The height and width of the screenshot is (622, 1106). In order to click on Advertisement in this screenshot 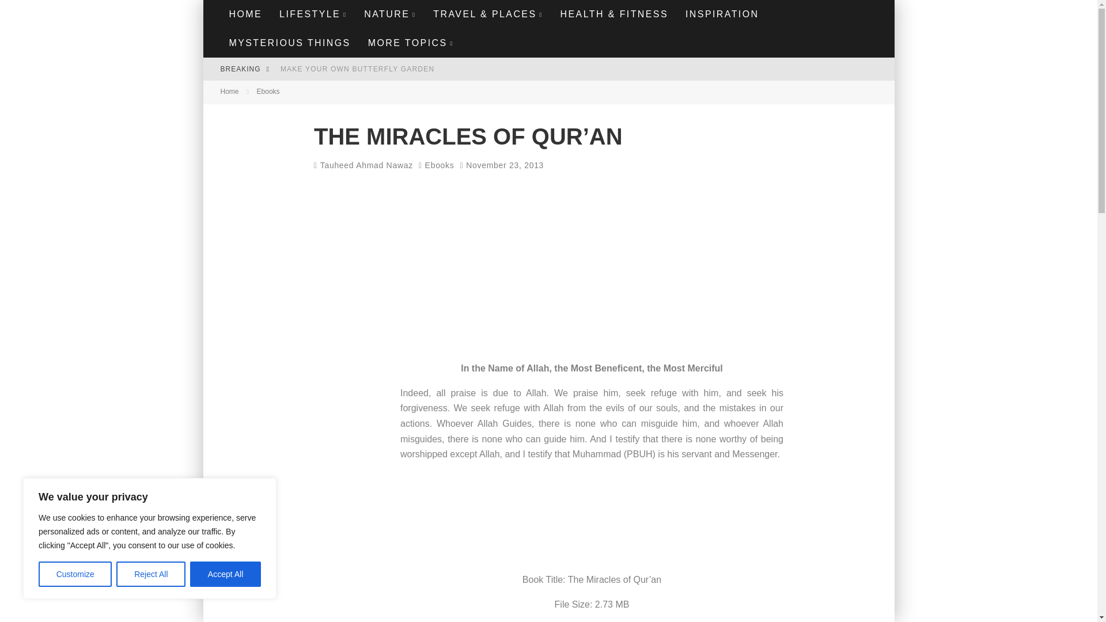, I will do `click(592, 519)`.